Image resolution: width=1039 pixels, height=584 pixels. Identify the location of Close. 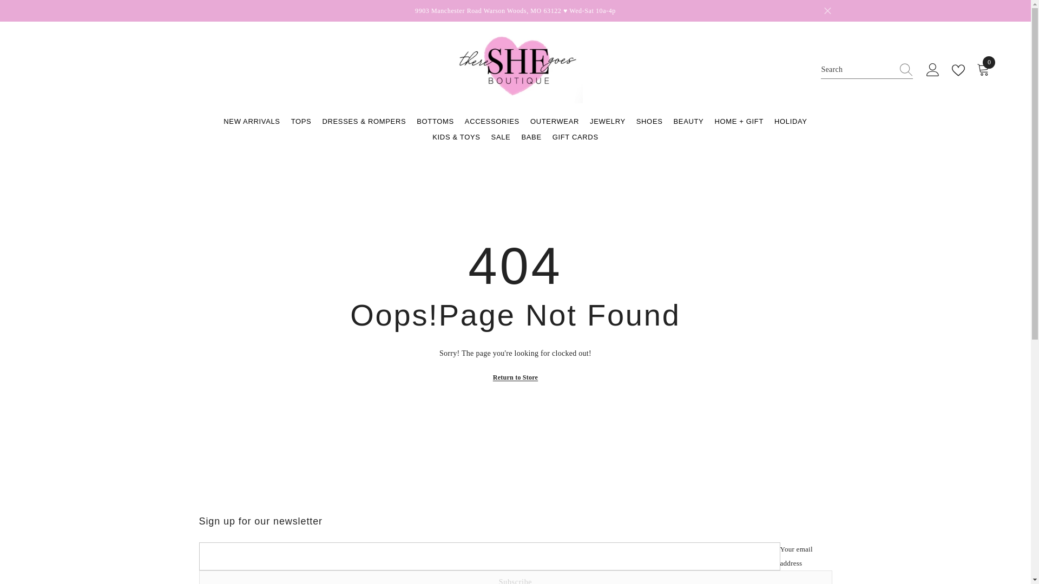
(827, 11).